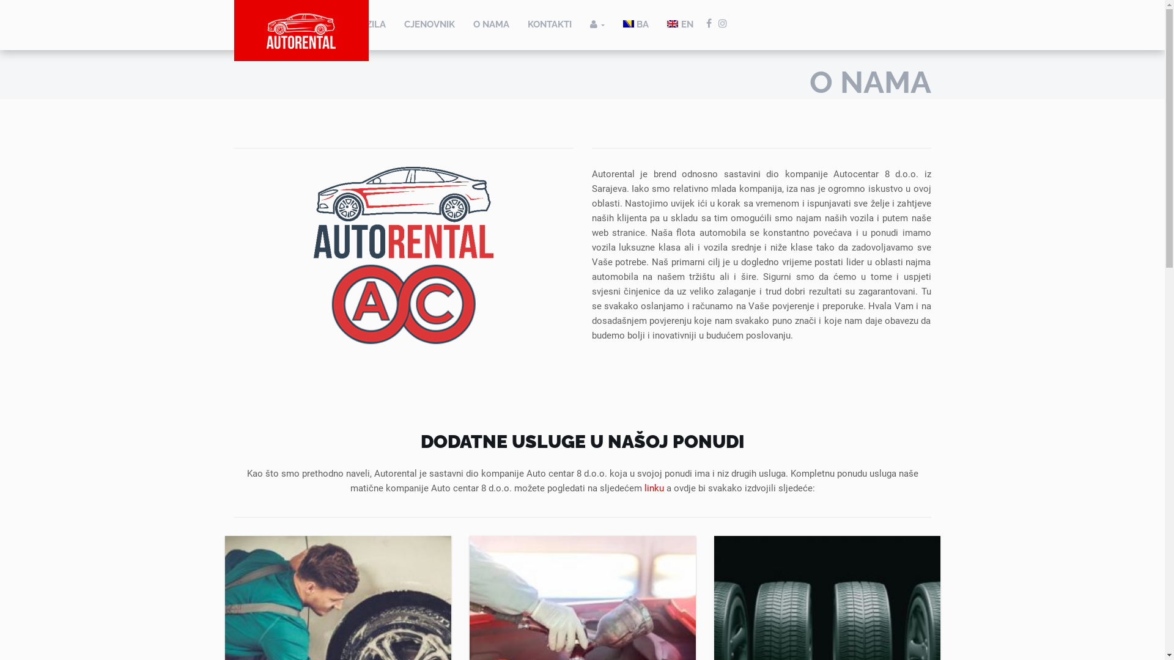  Describe the element at coordinates (636, 25) in the screenshot. I see `BA` at that location.